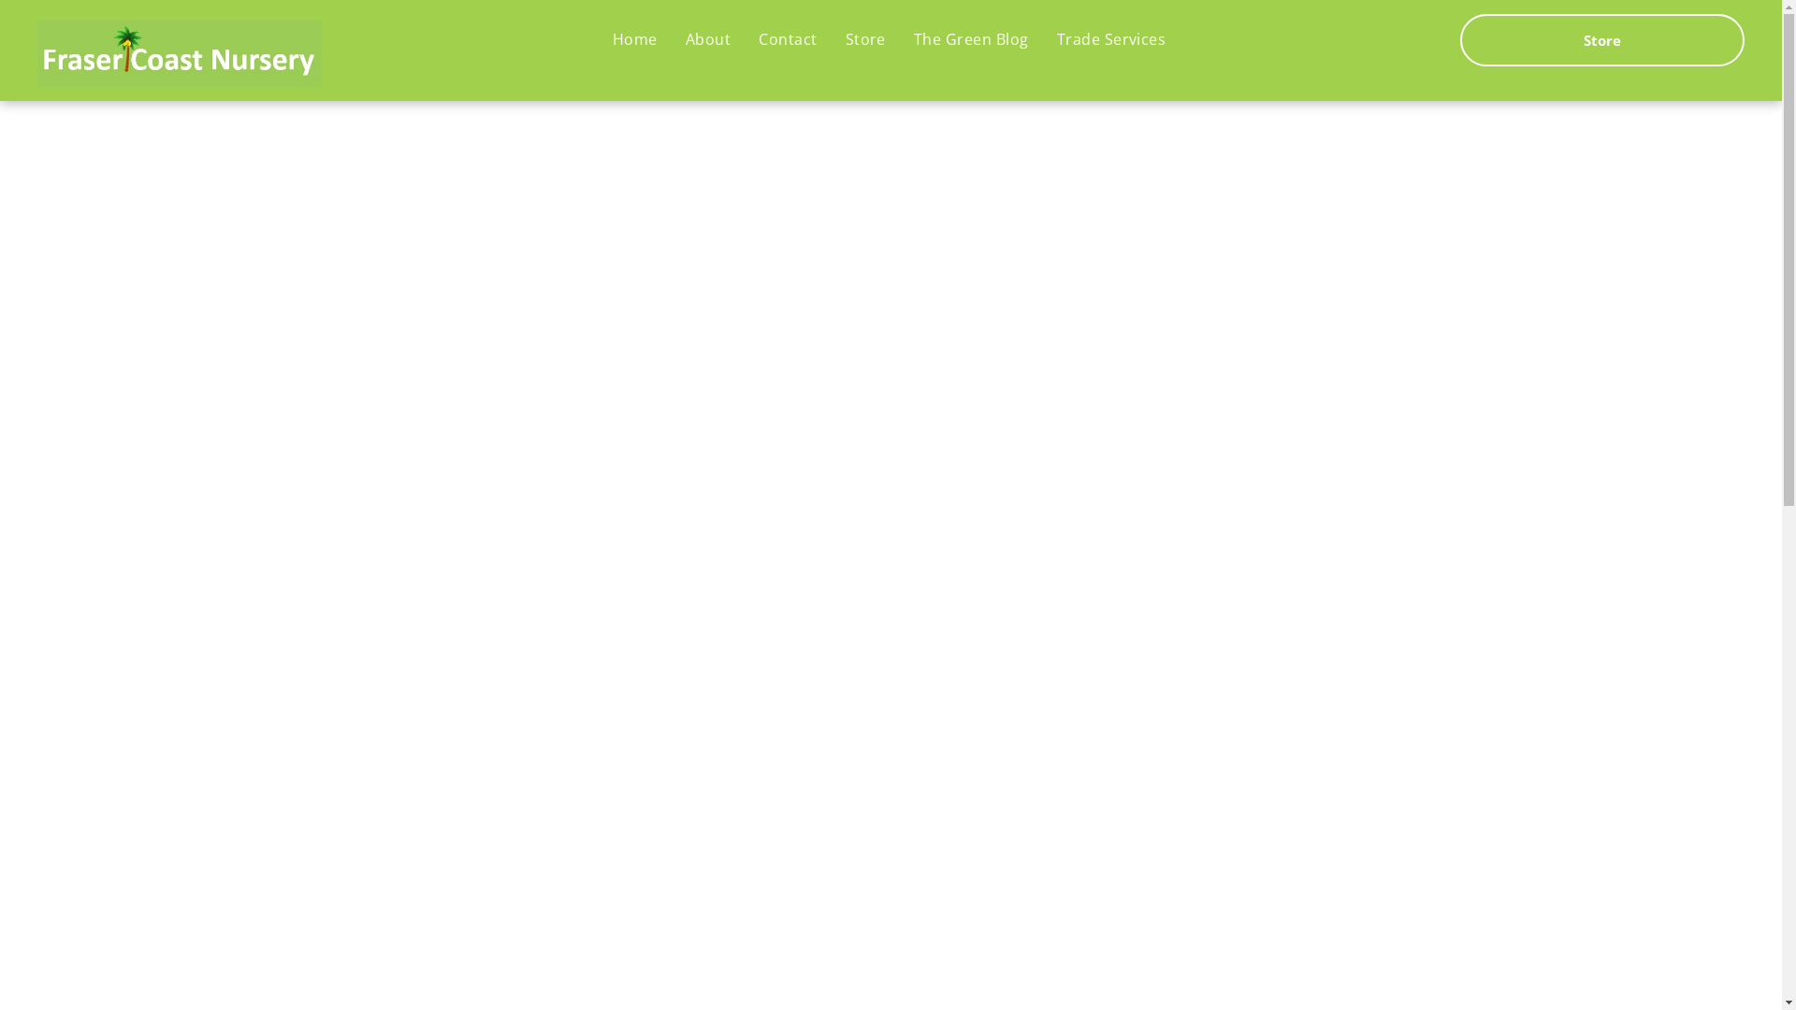  What do you see at coordinates (708, 39) in the screenshot?
I see `About` at bounding box center [708, 39].